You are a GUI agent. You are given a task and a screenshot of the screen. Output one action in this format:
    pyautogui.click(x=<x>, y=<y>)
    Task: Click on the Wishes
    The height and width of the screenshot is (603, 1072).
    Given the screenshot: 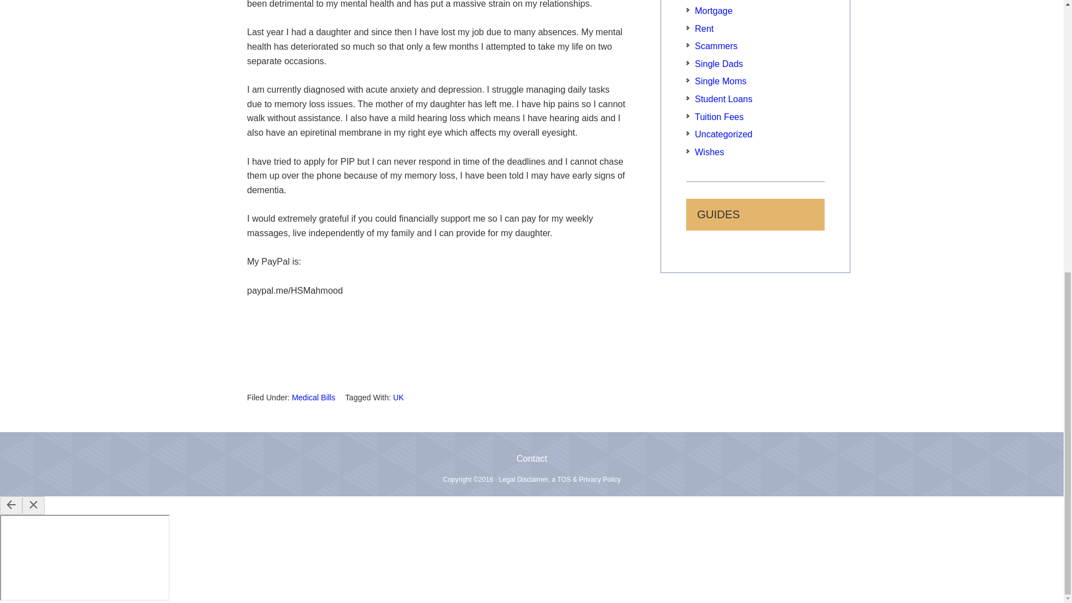 What is the action you would take?
    pyautogui.click(x=709, y=152)
    